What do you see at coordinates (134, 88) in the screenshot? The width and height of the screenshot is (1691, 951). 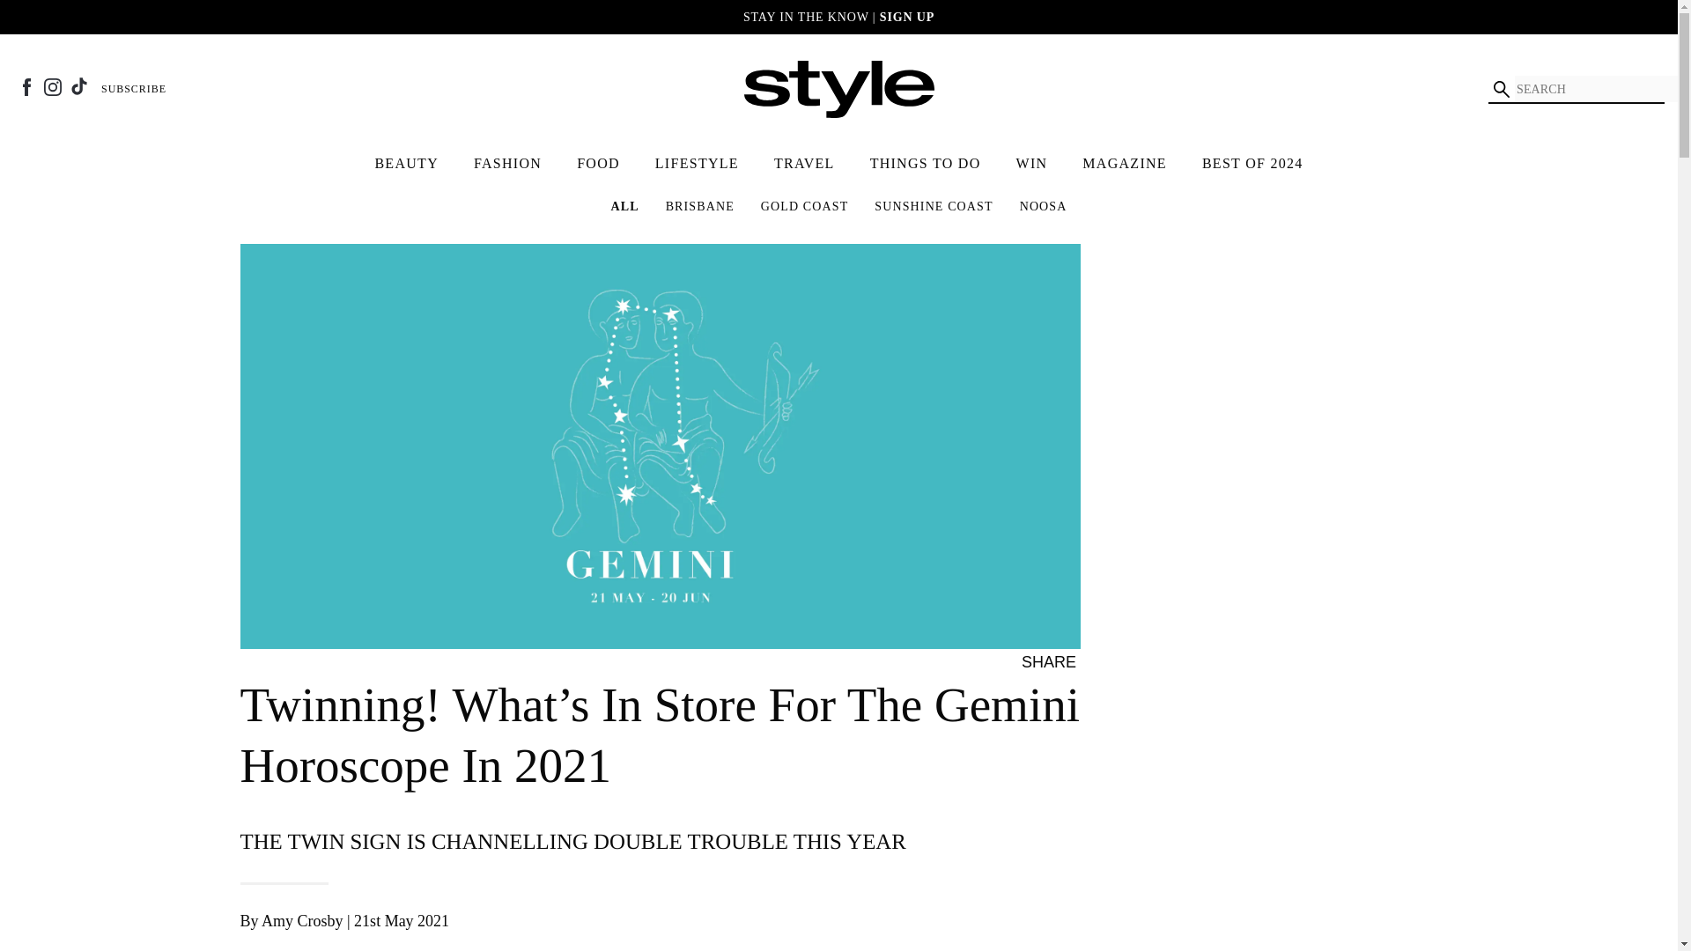 I see `Subscribe` at bounding box center [134, 88].